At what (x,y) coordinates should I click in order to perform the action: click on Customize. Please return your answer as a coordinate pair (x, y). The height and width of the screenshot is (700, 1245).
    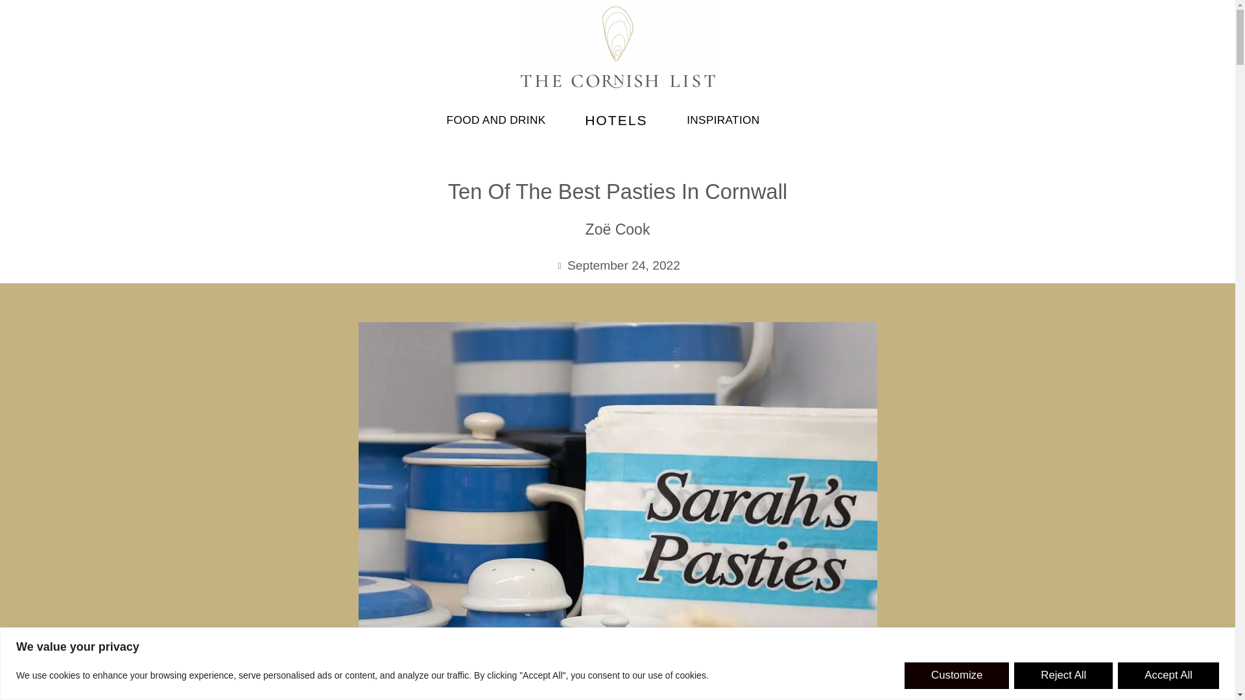
    Looking at the image, I should click on (956, 675).